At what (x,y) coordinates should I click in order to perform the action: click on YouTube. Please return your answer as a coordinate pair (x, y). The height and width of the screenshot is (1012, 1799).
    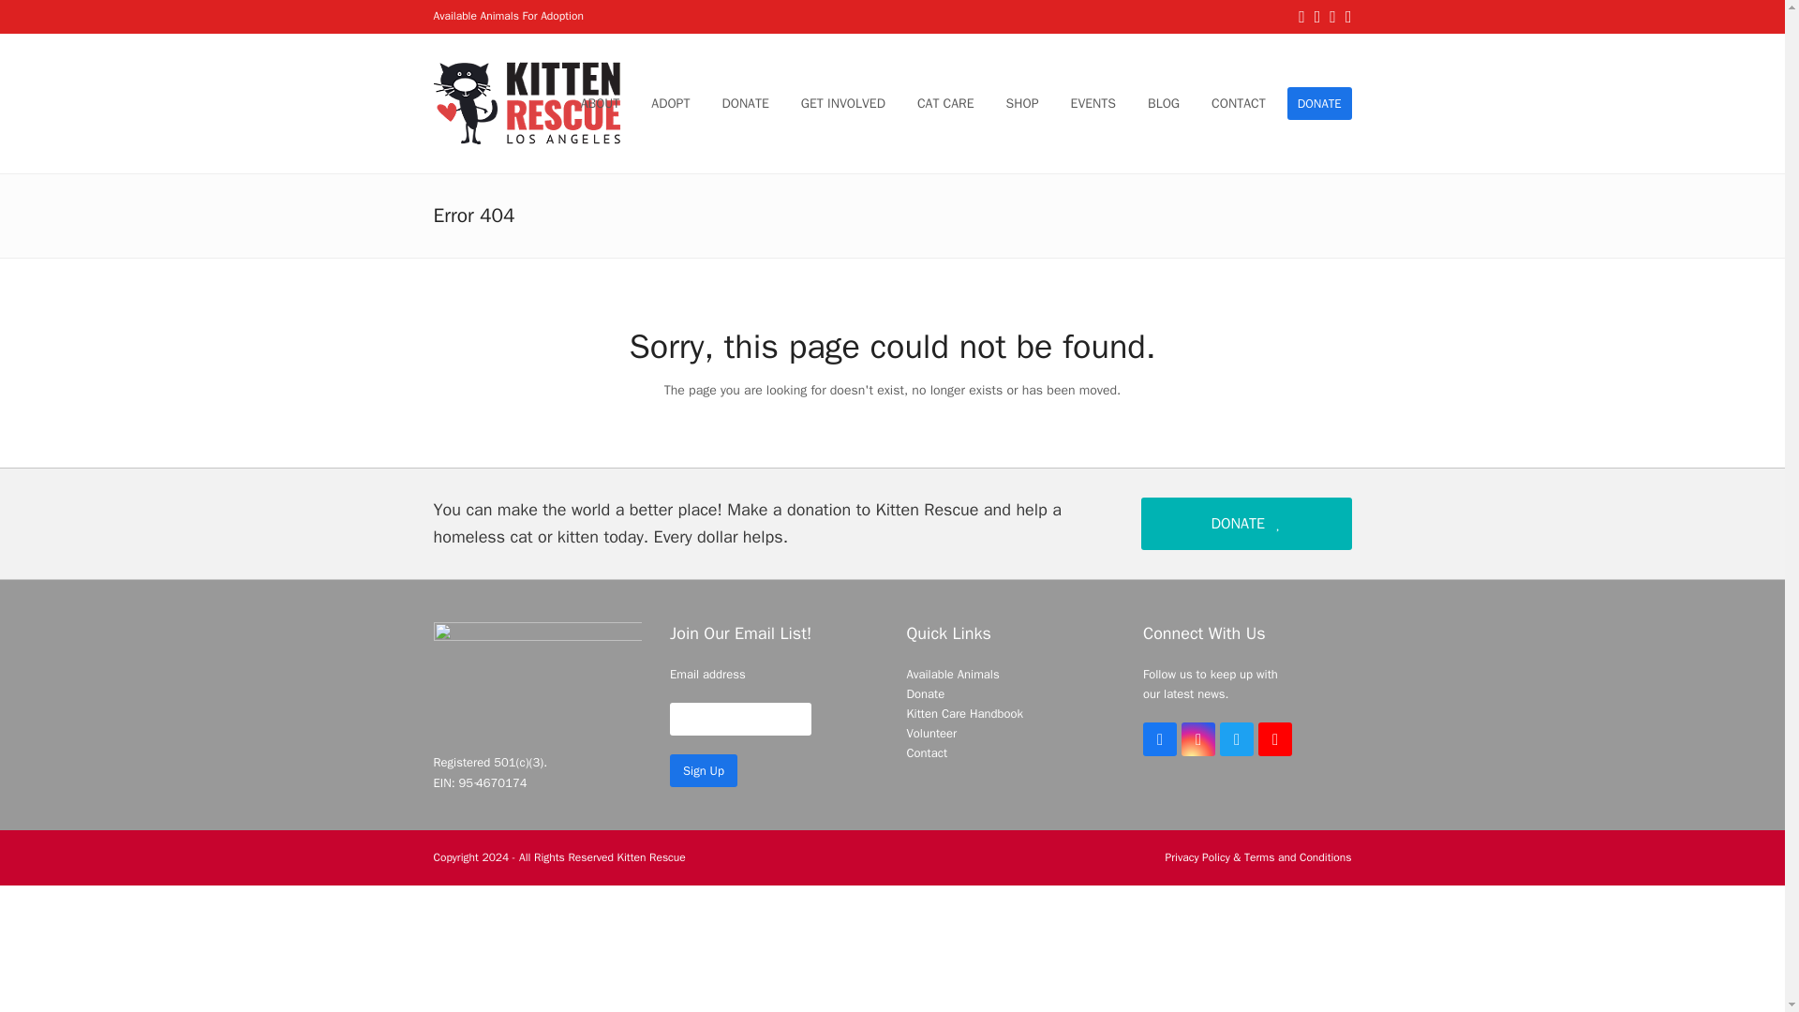
    Looking at the image, I should click on (1274, 738).